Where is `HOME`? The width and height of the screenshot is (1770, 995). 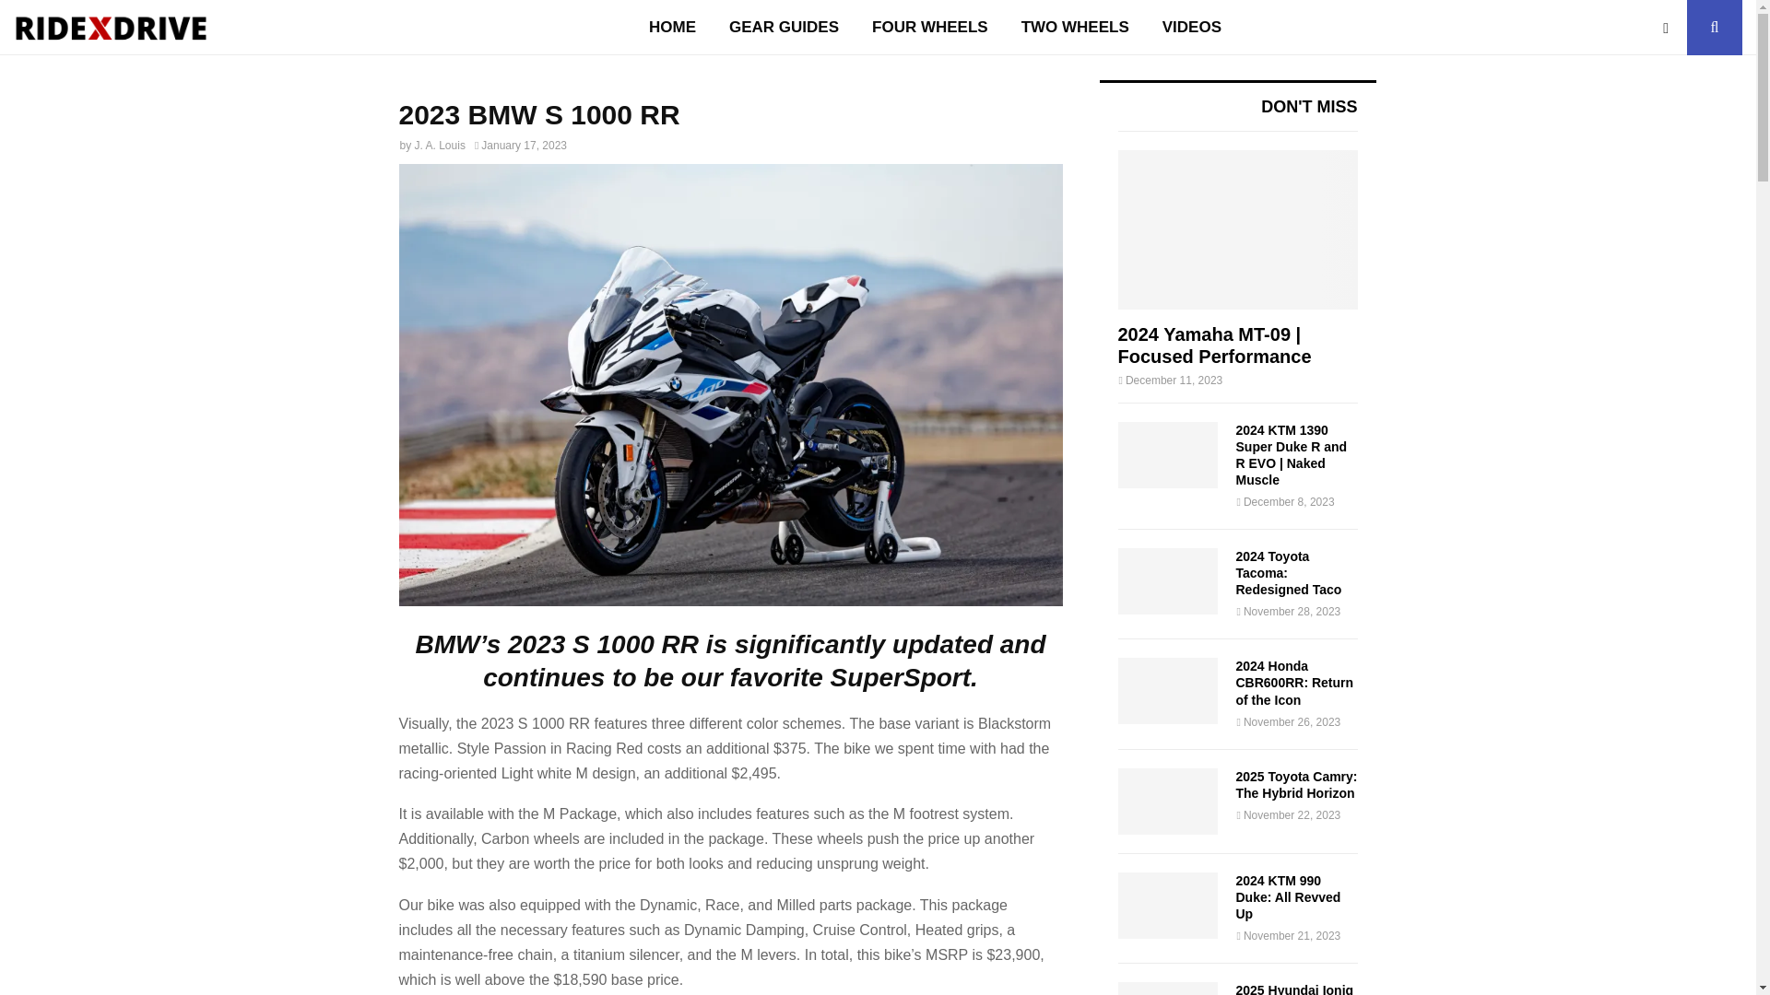 HOME is located at coordinates (672, 28).